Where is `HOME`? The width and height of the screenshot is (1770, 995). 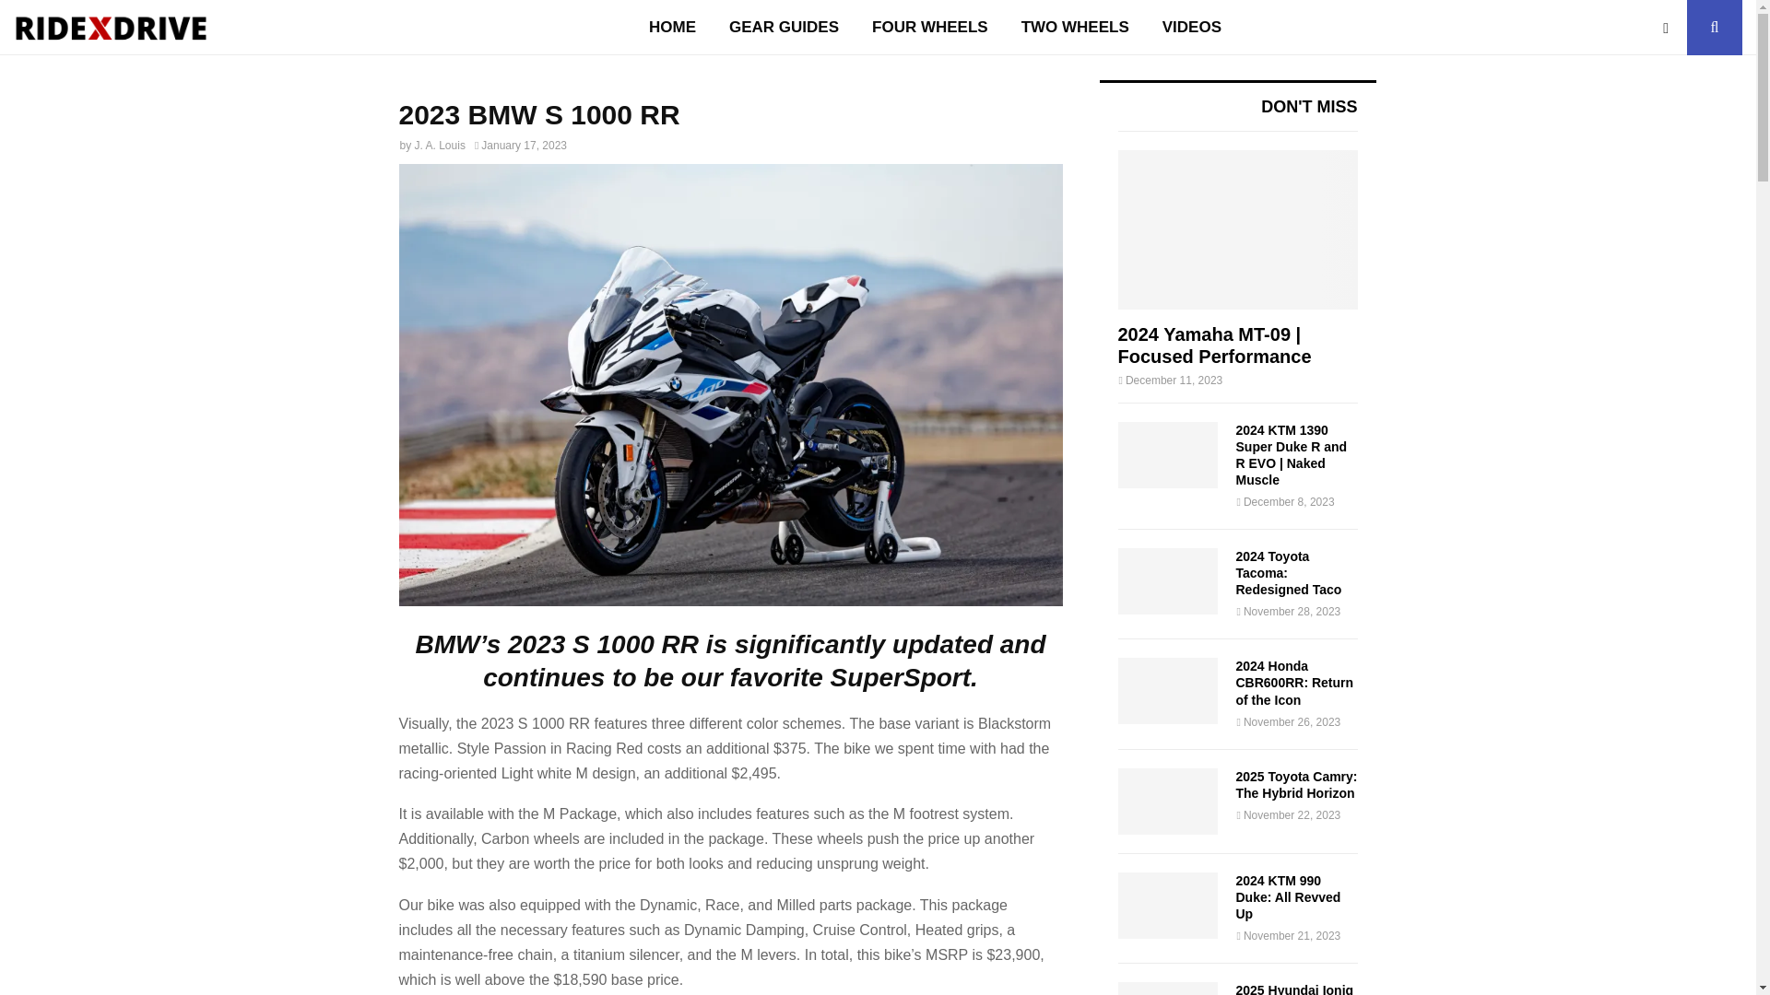 HOME is located at coordinates (672, 28).